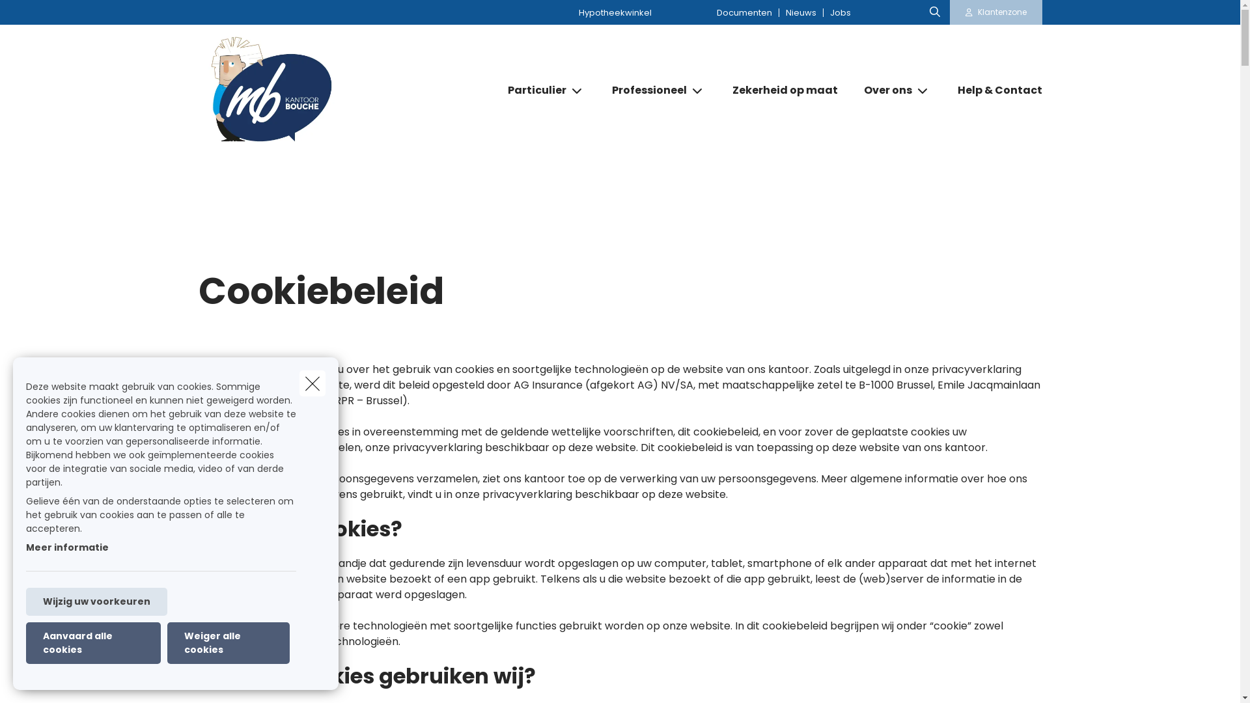  I want to click on Hypotheekwinkel, so click(615, 12).